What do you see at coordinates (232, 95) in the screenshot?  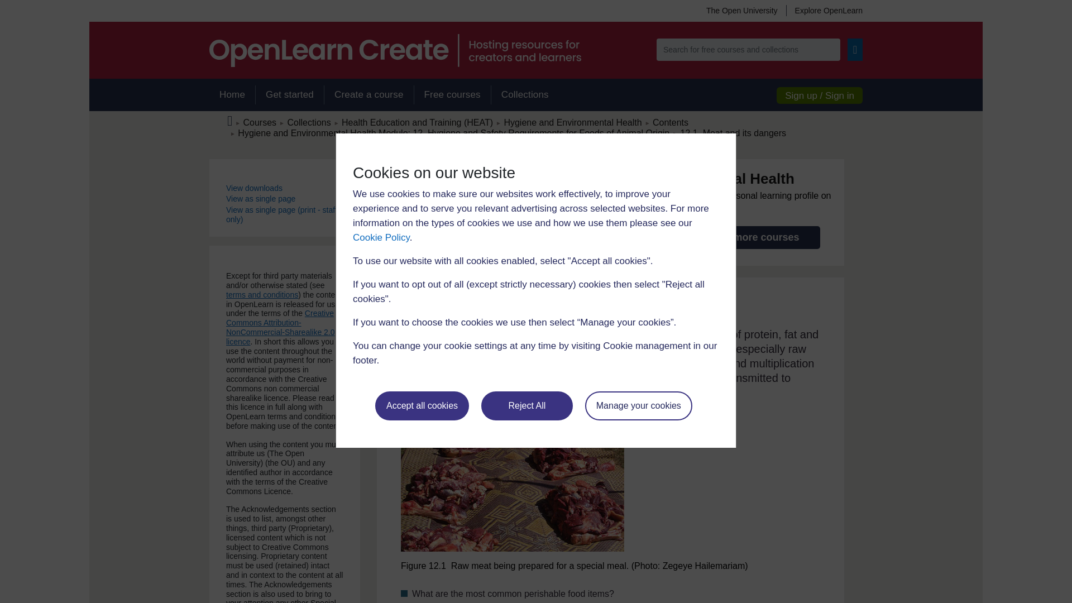 I see `Home` at bounding box center [232, 95].